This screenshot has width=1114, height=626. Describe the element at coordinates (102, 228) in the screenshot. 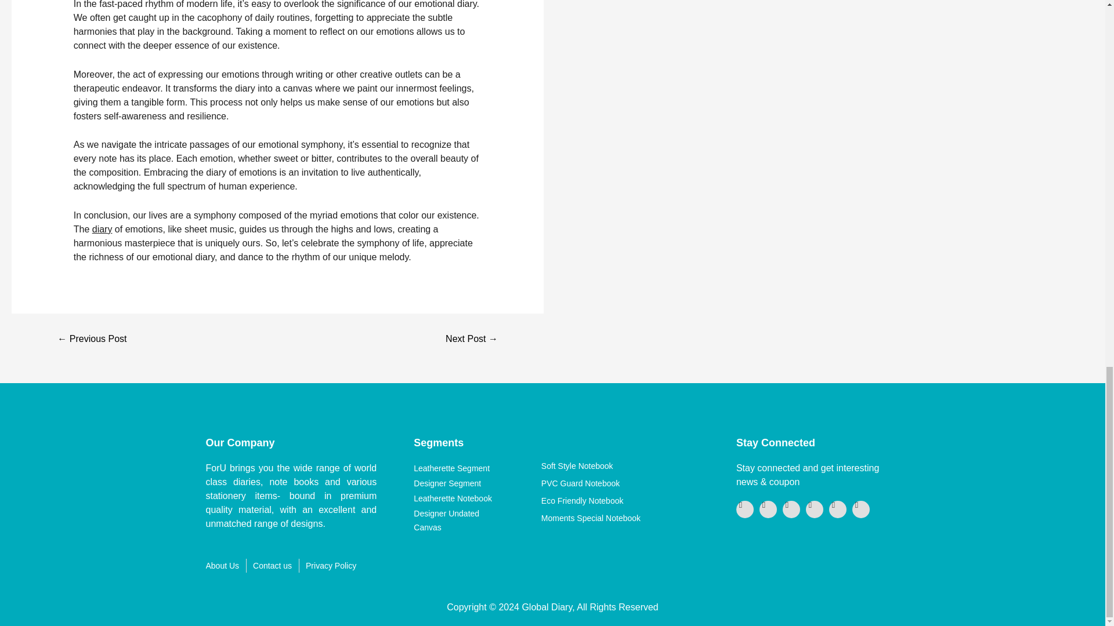

I see `diary` at that location.